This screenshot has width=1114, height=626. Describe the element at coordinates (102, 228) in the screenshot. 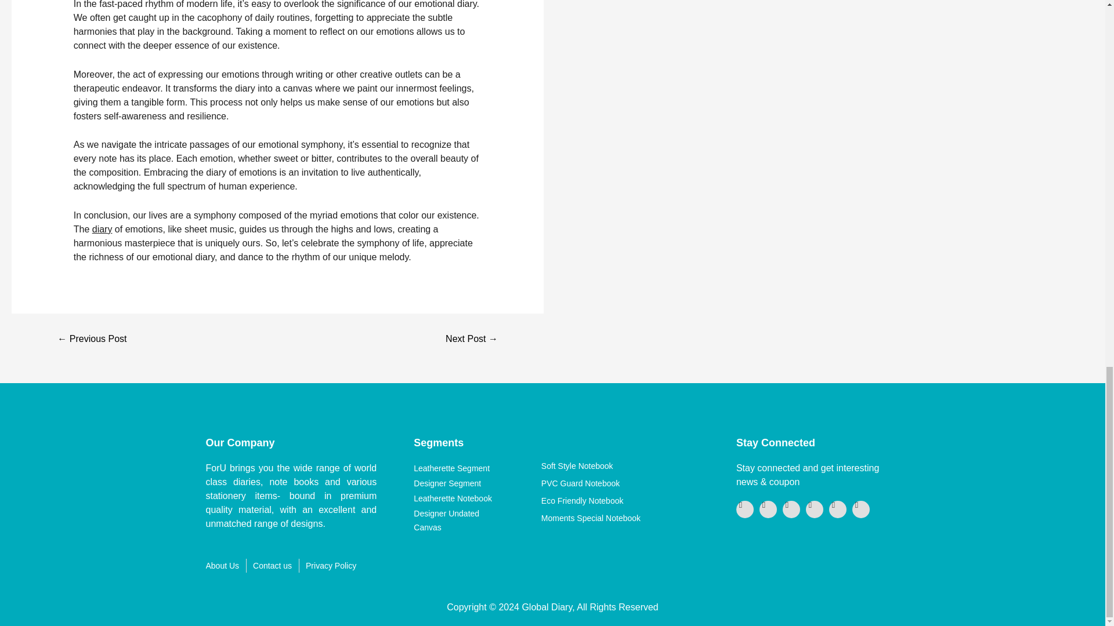

I see `diary` at that location.